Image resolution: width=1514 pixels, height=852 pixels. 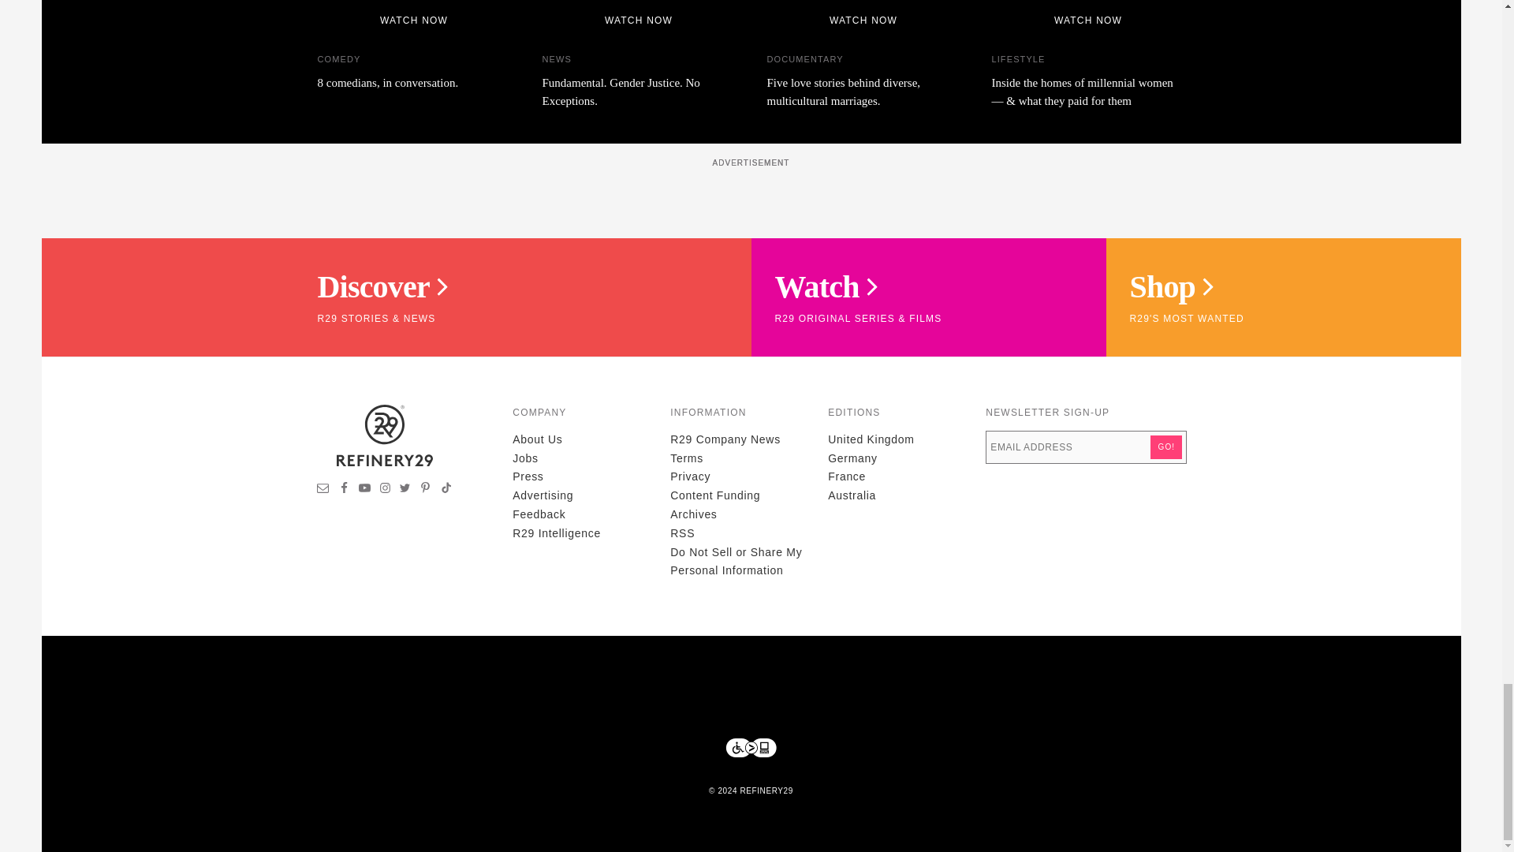 I want to click on Visit Refinery29 on Facebook, so click(x=345, y=489).